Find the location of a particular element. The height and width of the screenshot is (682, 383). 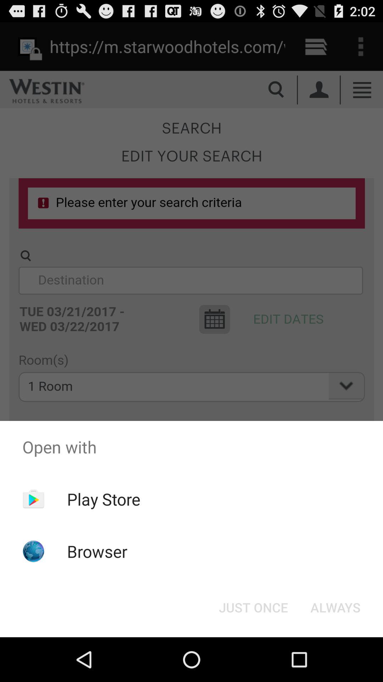

tap the always at the bottom right corner is located at coordinates (335, 607).